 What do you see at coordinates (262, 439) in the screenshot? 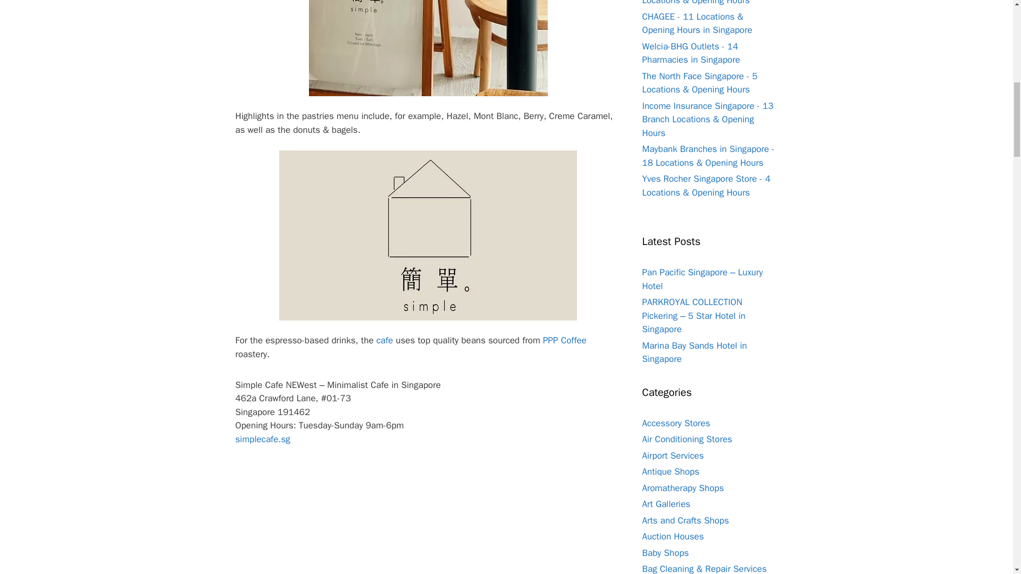
I see `simplecafe.sg` at bounding box center [262, 439].